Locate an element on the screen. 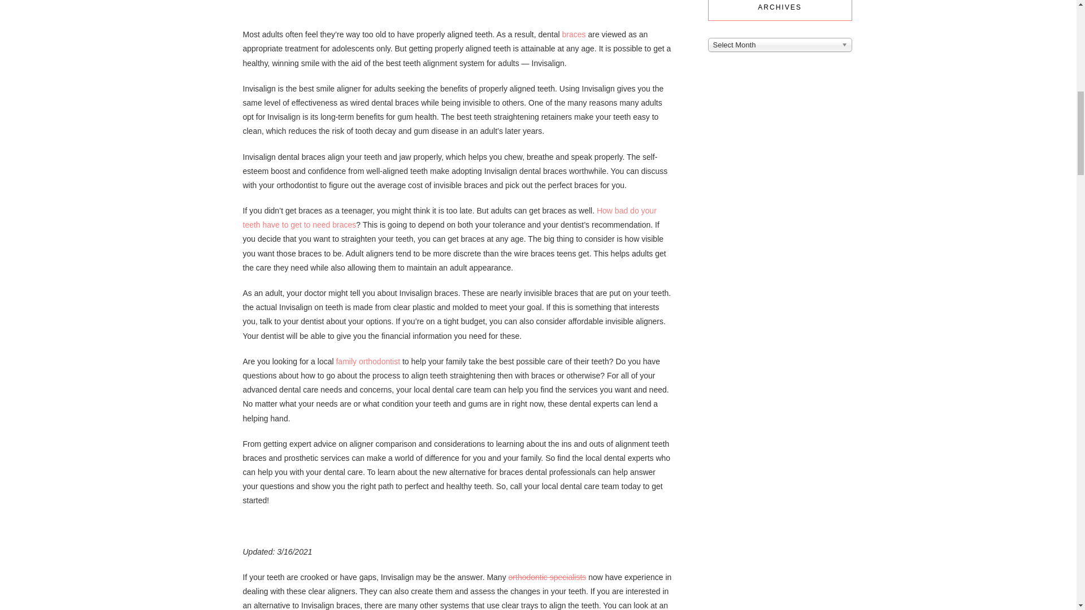 The width and height of the screenshot is (1085, 610). family orthodontist is located at coordinates (367, 361).